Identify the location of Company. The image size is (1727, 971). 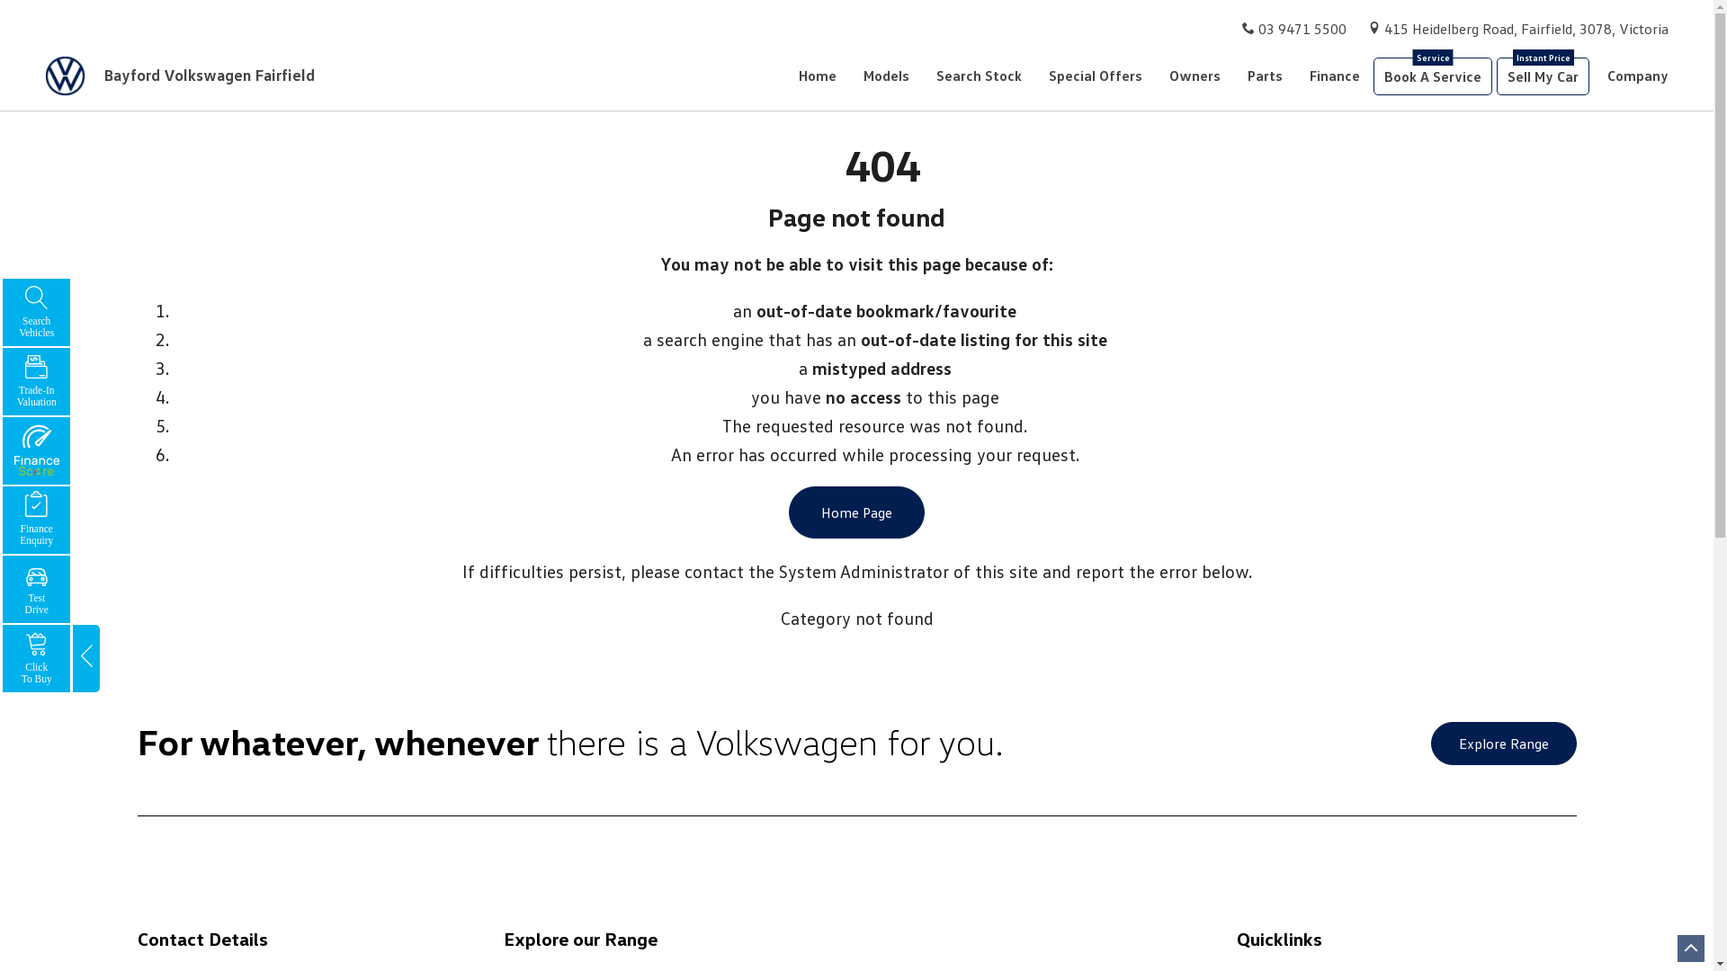
(1632, 76).